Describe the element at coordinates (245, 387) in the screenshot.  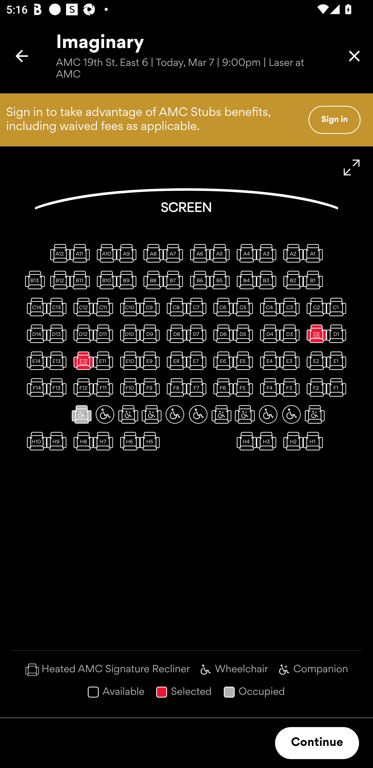
I see `F5, Regular seat, available` at that location.